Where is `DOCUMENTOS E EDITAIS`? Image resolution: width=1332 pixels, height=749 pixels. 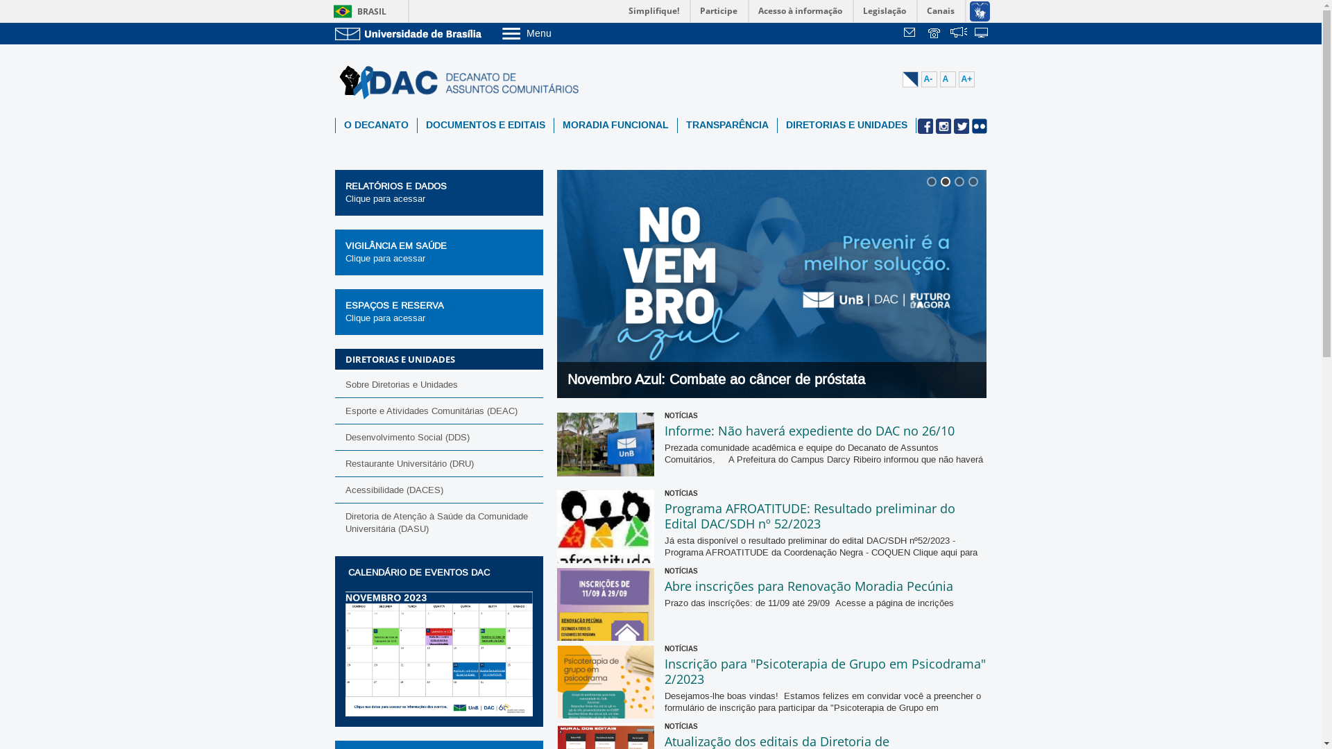 DOCUMENTOS E EDITAIS is located at coordinates (486, 126).